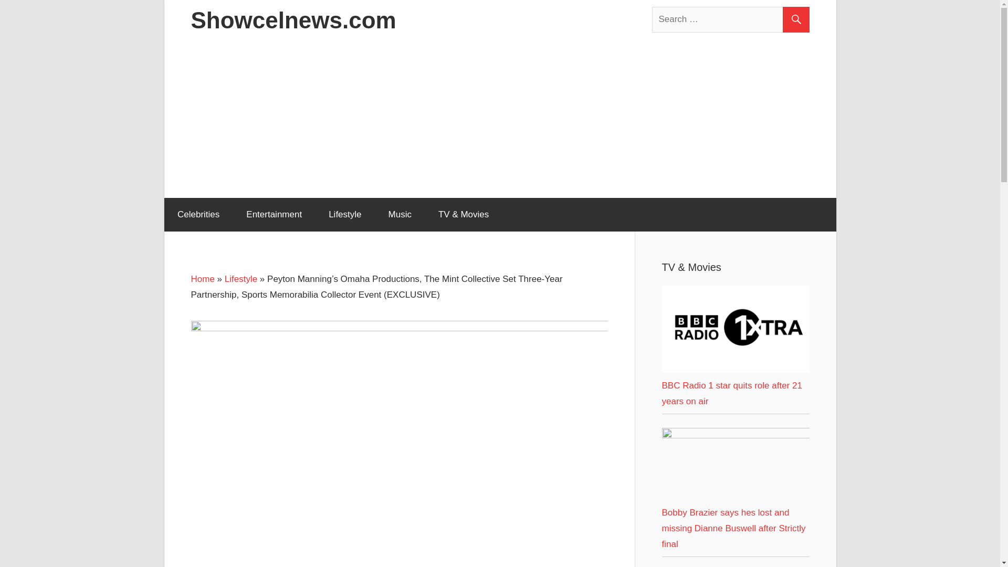 This screenshot has height=567, width=1008. Describe the element at coordinates (735, 329) in the screenshot. I see `BBC Radio 1 star quits role after 21 years on air` at that location.